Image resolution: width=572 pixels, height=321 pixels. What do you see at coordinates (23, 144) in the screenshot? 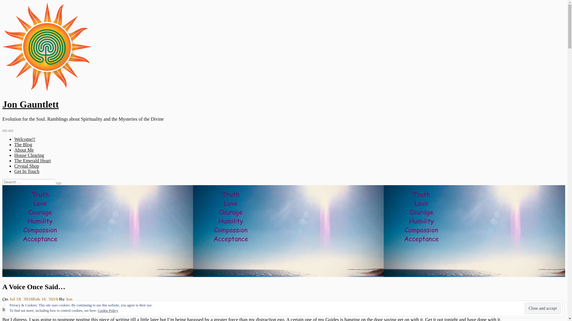
I see `The Blog` at bounding box center [23, 144].